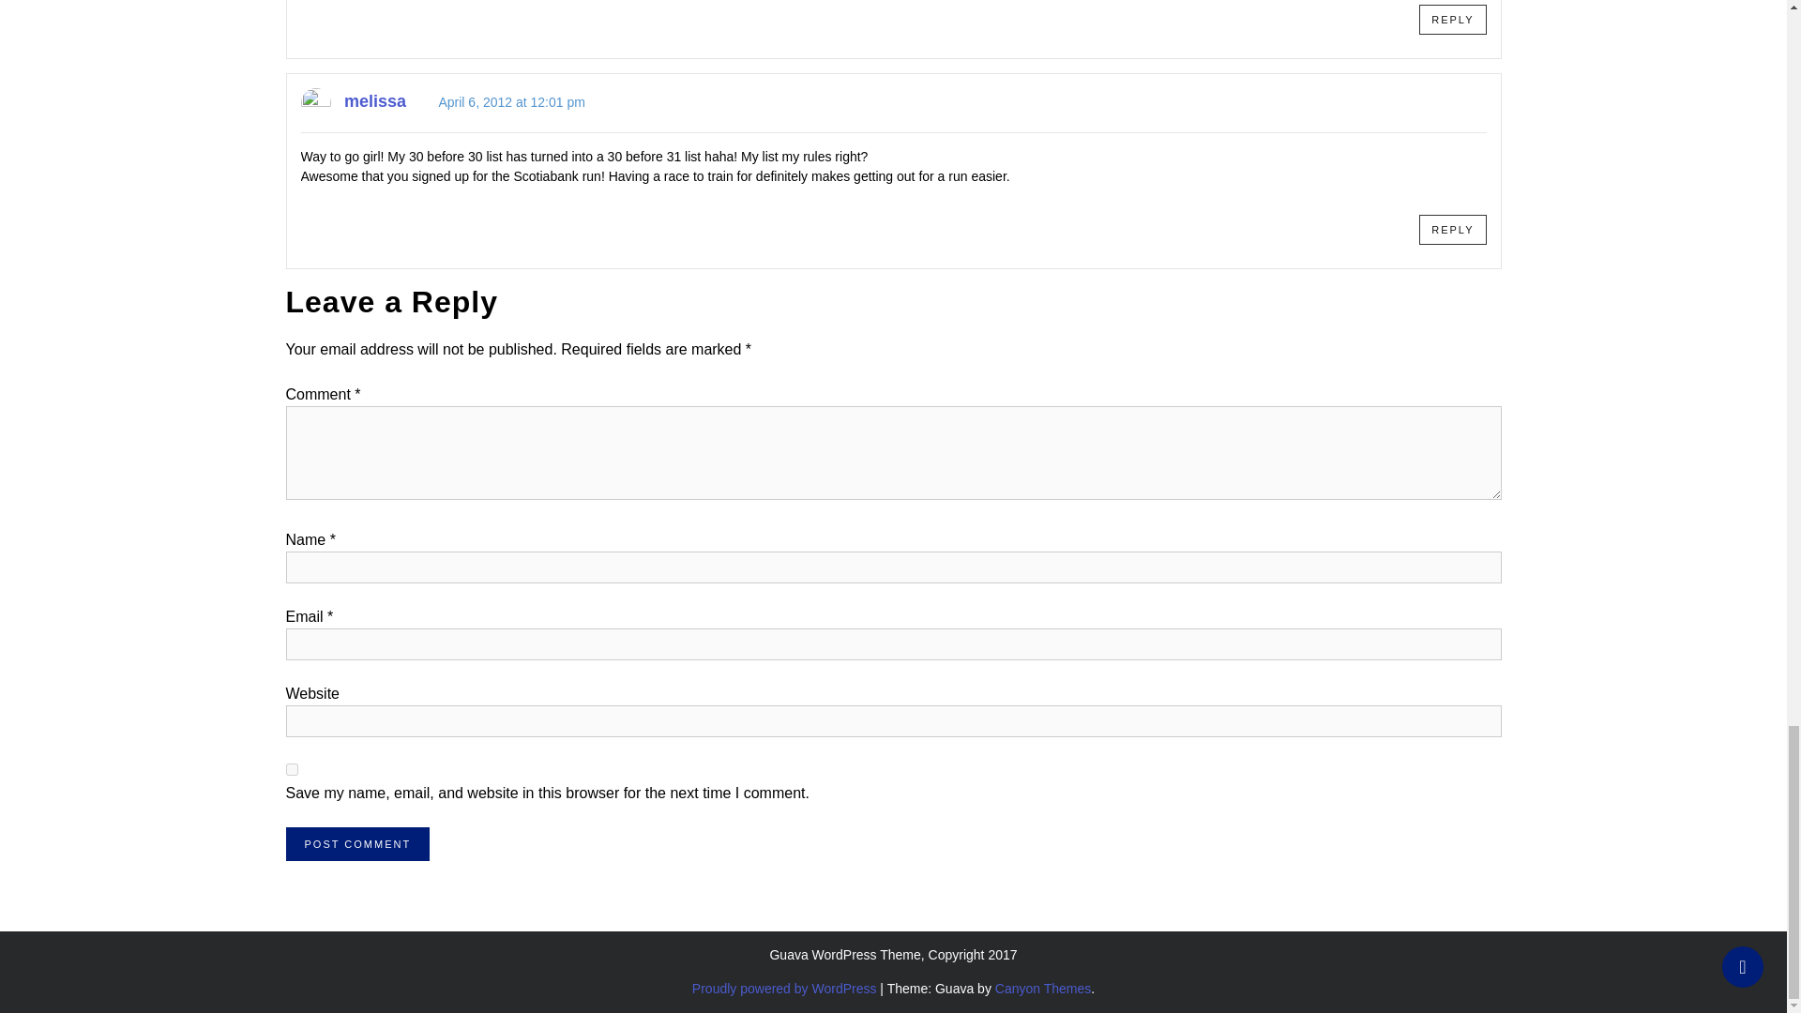 The image size is (1801, 1013). Describe the element at coordinates (356, 844) in the screenshot. I see `Post Comment` at that location.